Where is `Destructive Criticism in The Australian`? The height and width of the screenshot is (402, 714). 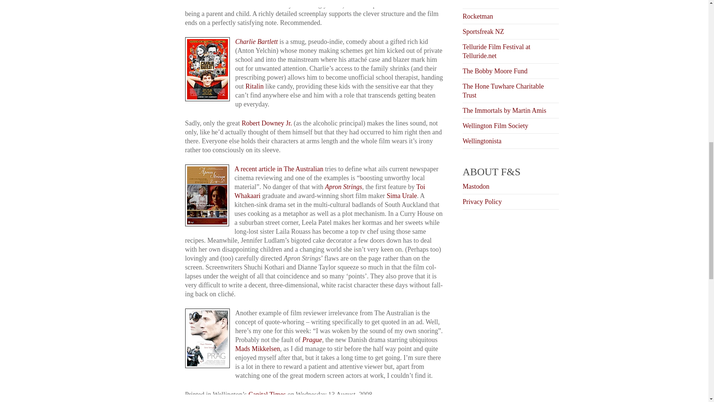
Destructive Criticism in The Australian is located at coordinates (291, 169).